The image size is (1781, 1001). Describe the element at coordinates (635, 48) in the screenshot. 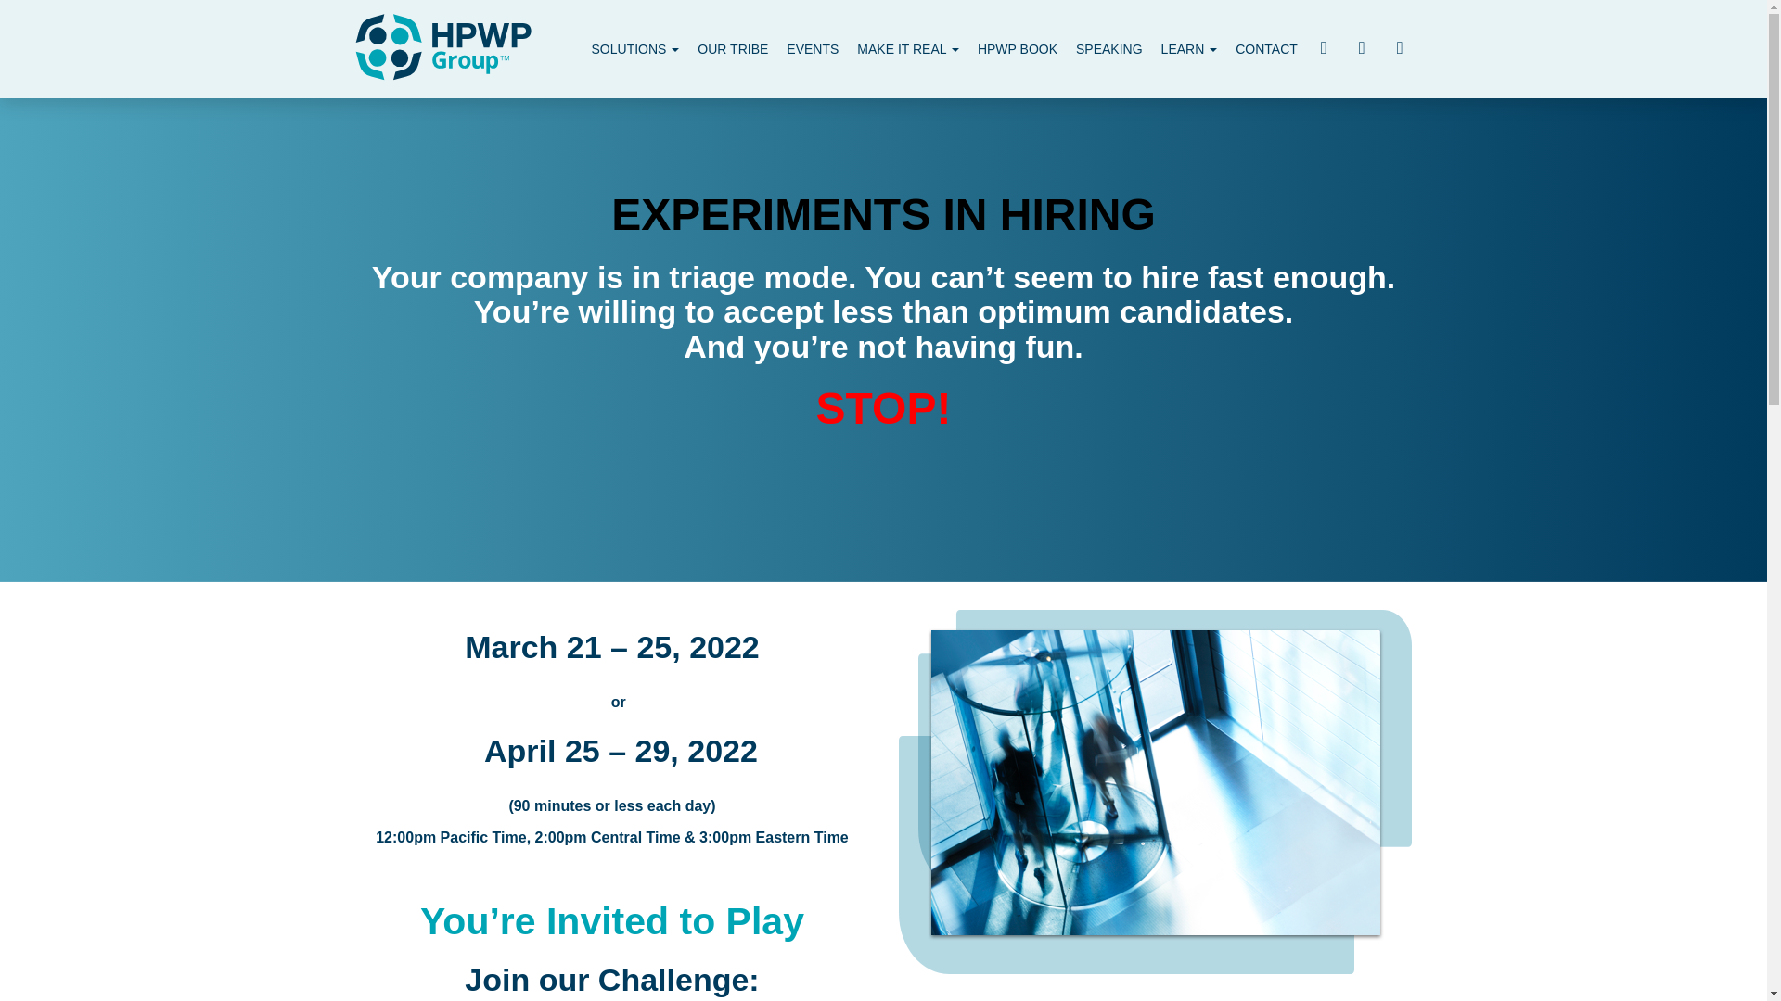

I see `SOLUTIONS` at that location.